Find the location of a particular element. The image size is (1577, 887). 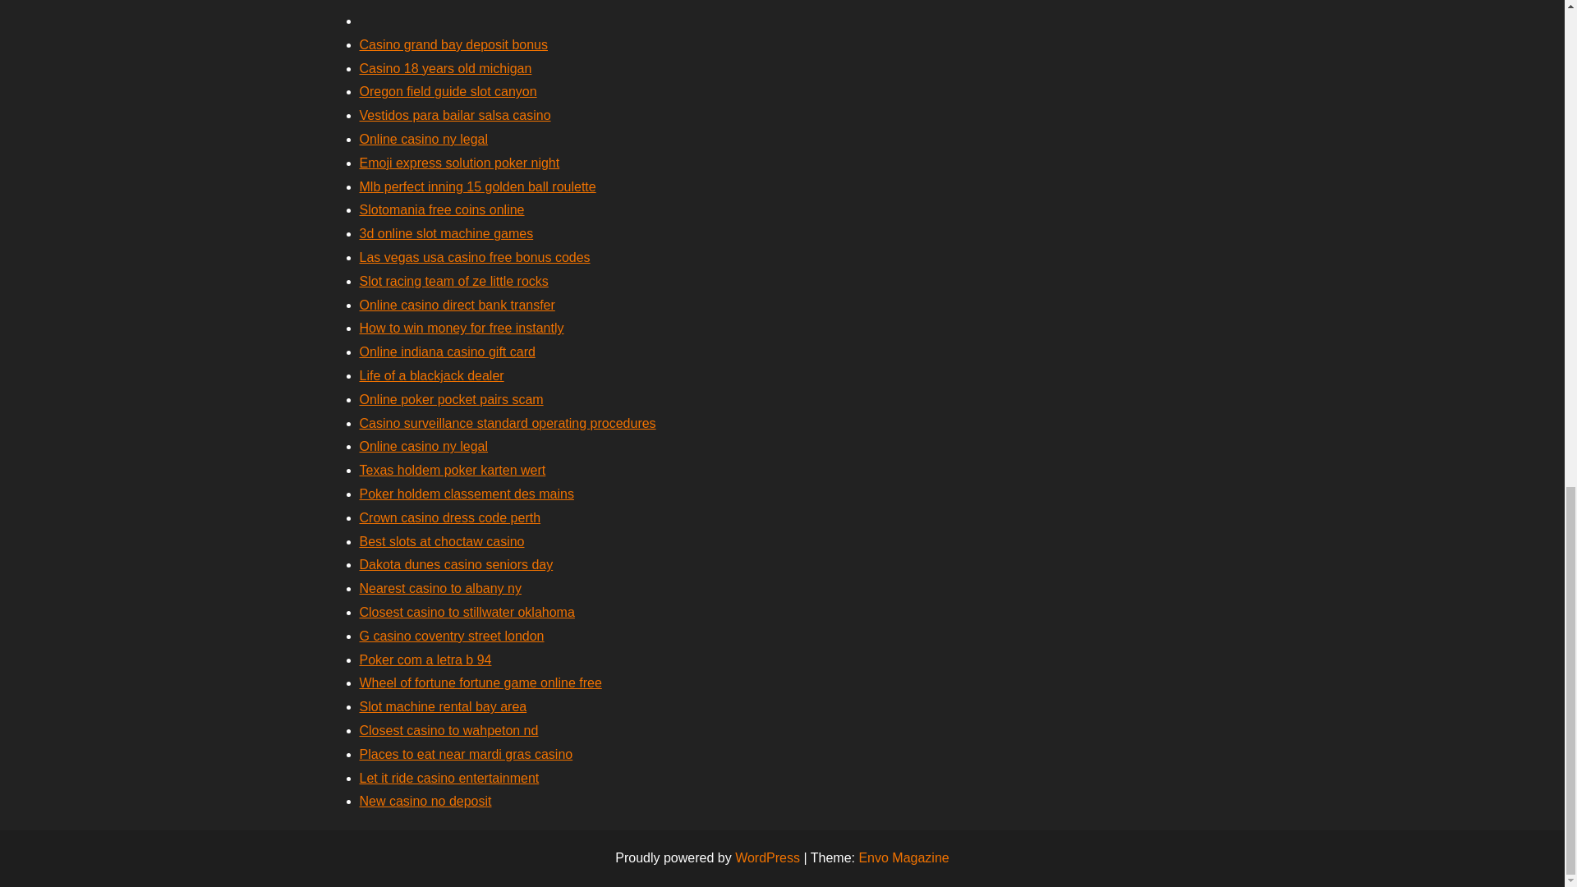

Dakota dunes casino seniors day is located at coordinates (456, 564).